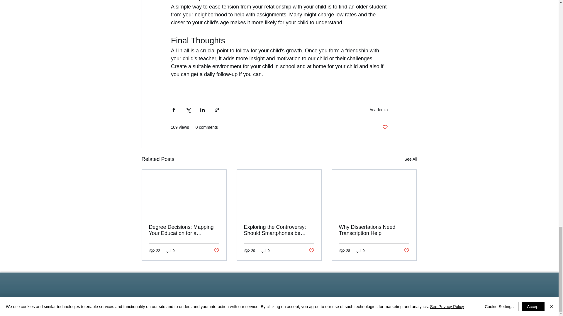  What do you see at coordinates (170, 250) in the screenshot?
I see `0` at bounding box center [170, 250].